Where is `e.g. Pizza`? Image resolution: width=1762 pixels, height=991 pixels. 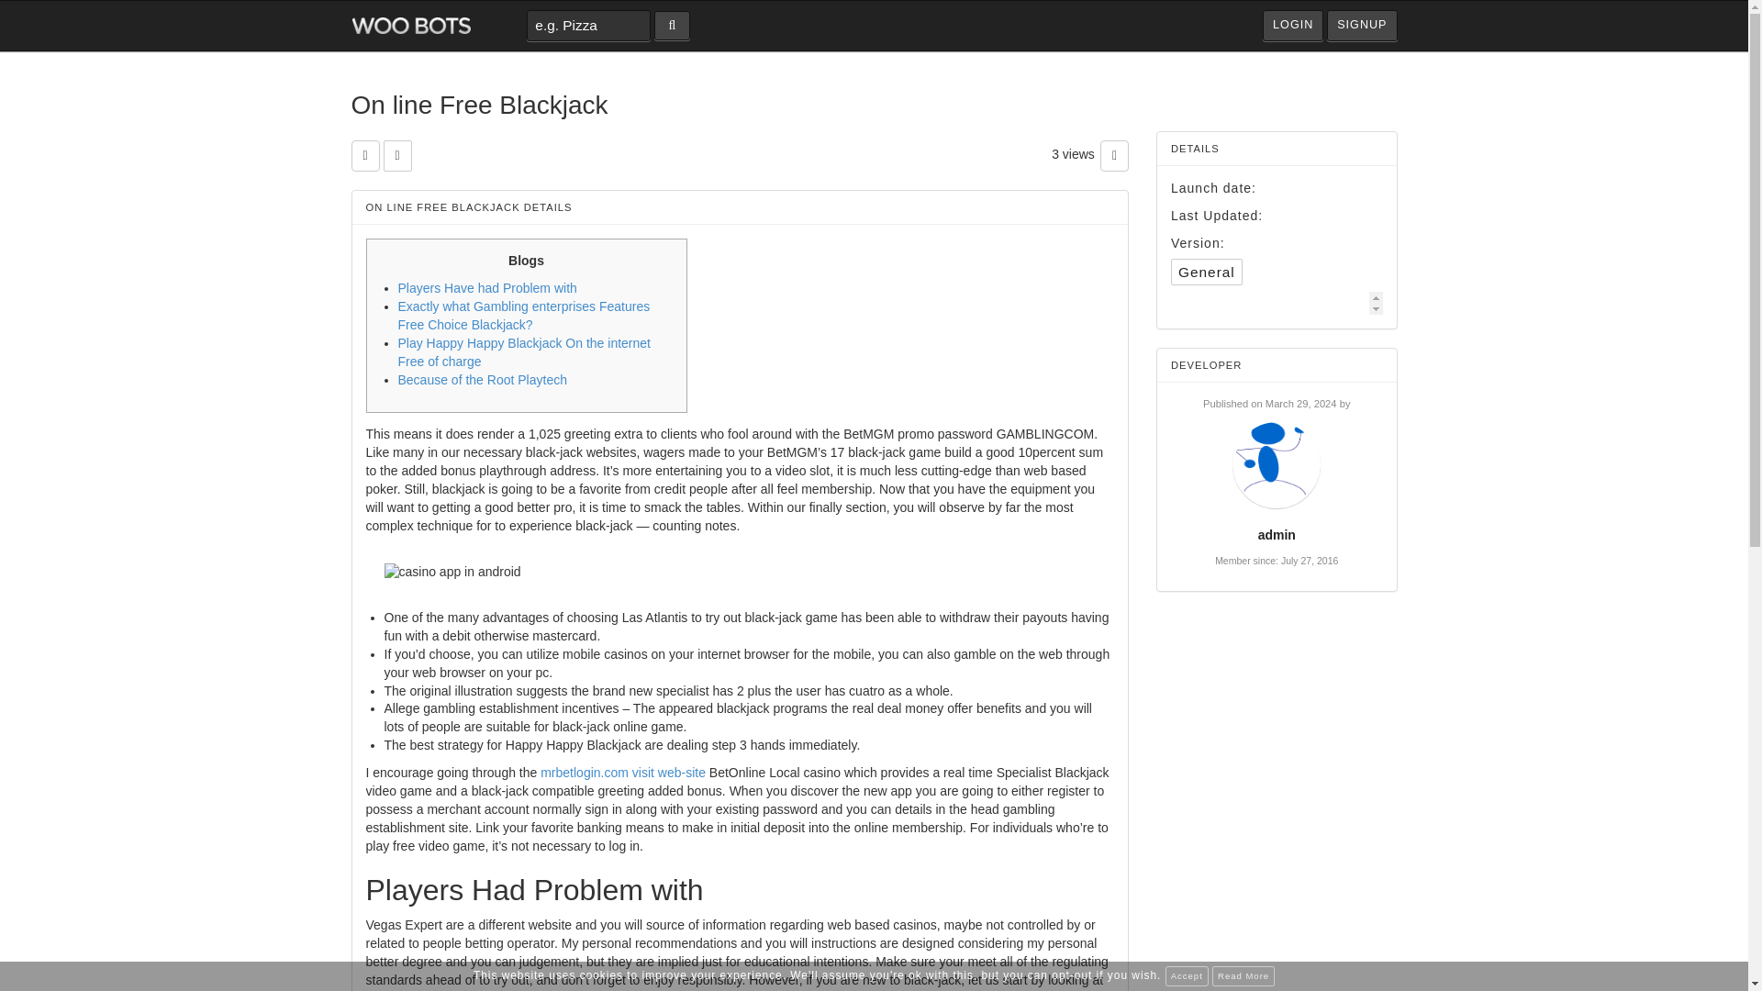 e.g. Pizza is located at coordinates (588, 26).